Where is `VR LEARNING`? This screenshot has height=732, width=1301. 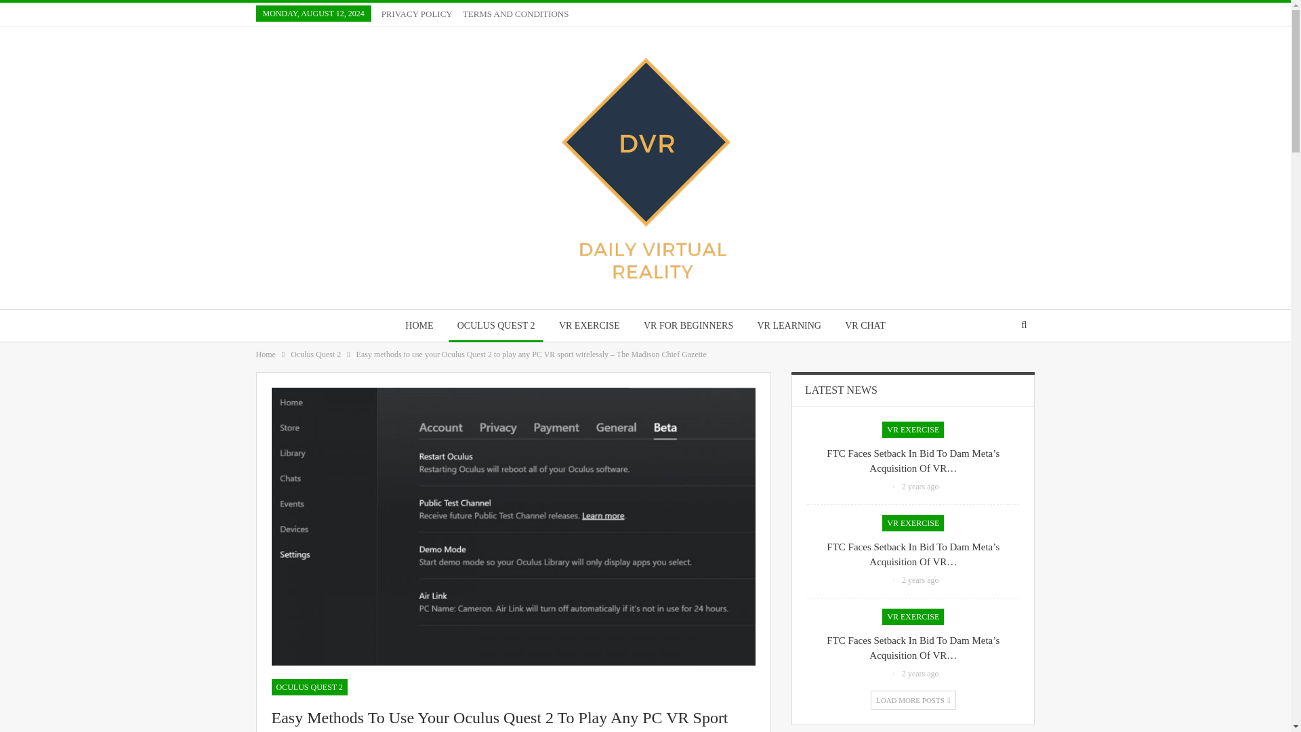 VR LEARNING is located at coordinates (789, 325).